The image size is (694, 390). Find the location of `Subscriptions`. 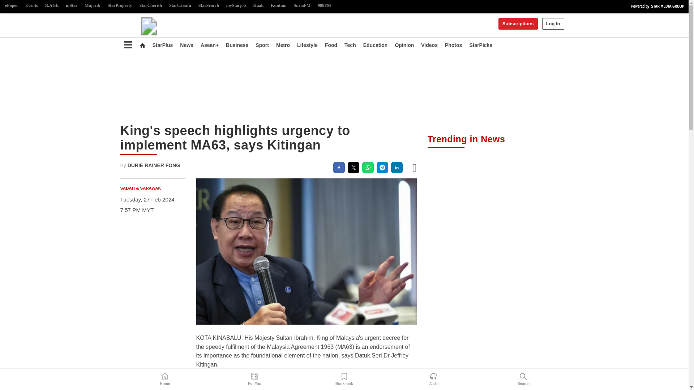

Subscriptions is located at coordinates (518, 24).